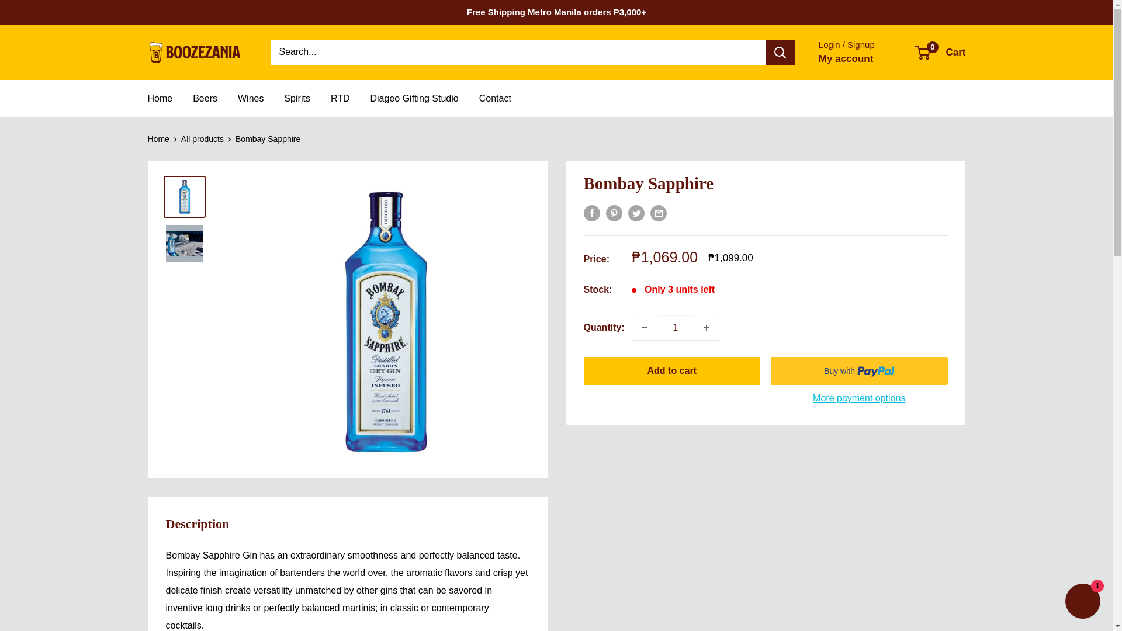 The height and width of the screenshot is (631, 1122). I want to click on Shopify online store chat, so click(1082, 602).